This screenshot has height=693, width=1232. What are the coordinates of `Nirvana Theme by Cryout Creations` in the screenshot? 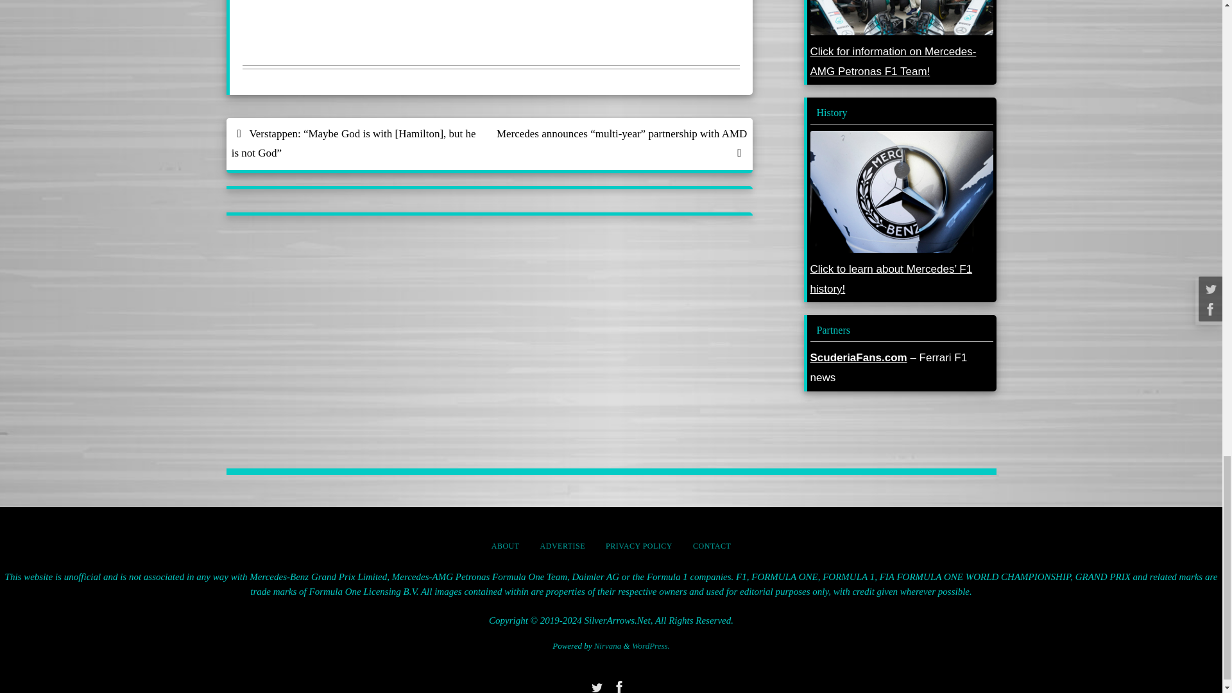 It's located at (608, 646).